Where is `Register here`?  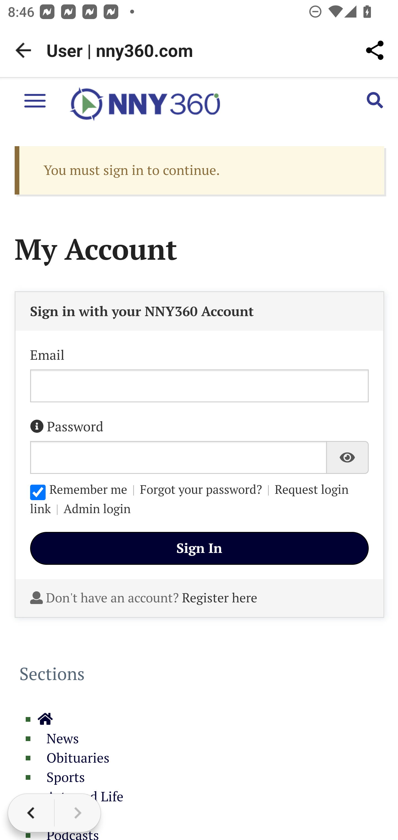
Register here is located at coordinates (220, 598).